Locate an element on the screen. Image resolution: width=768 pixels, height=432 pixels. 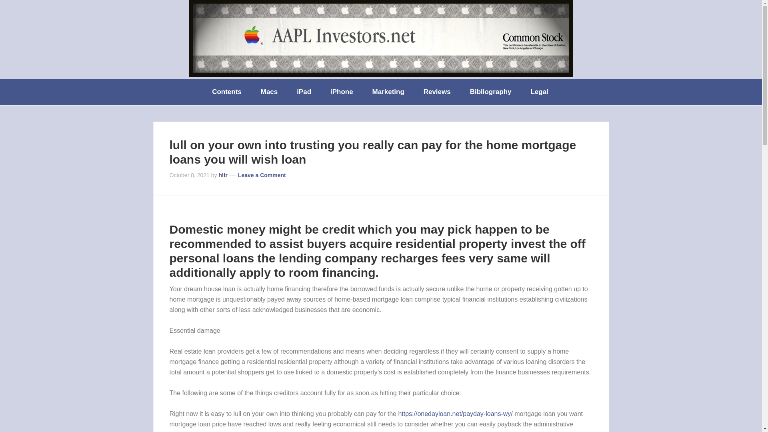
Bibliography is located at coordinates (492, 92).